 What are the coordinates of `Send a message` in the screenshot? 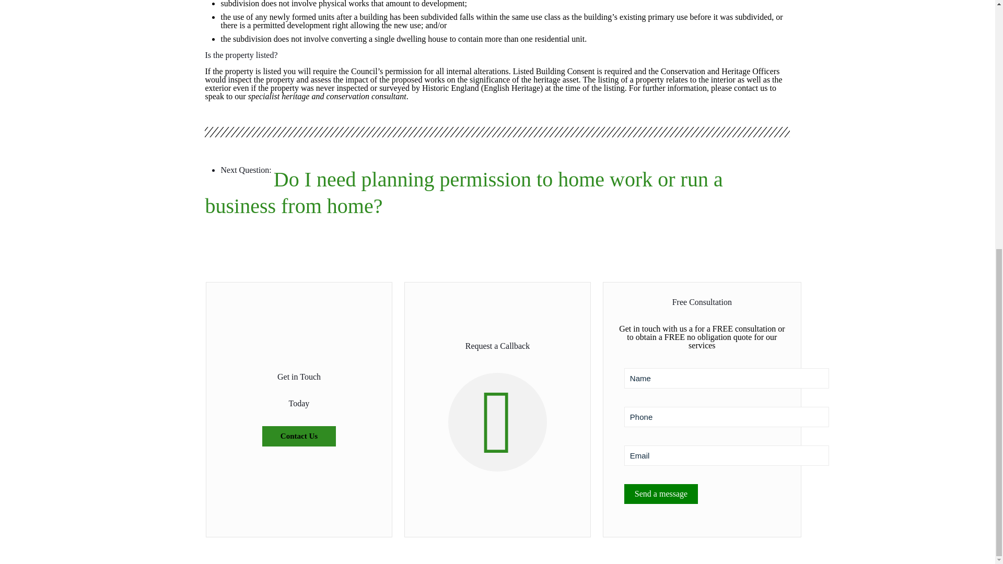 It's located at (661, 494).